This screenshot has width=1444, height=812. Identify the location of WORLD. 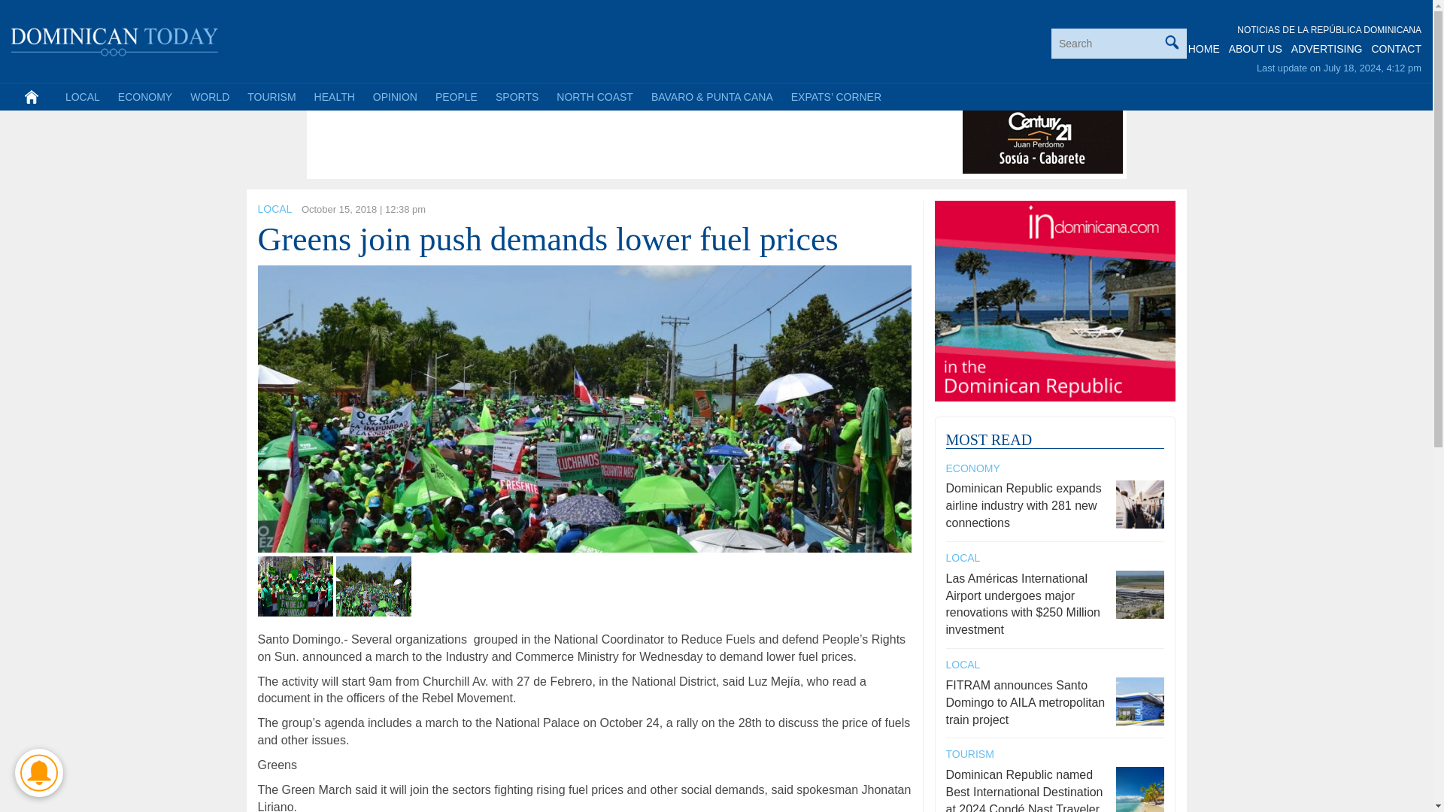
(209, 96).